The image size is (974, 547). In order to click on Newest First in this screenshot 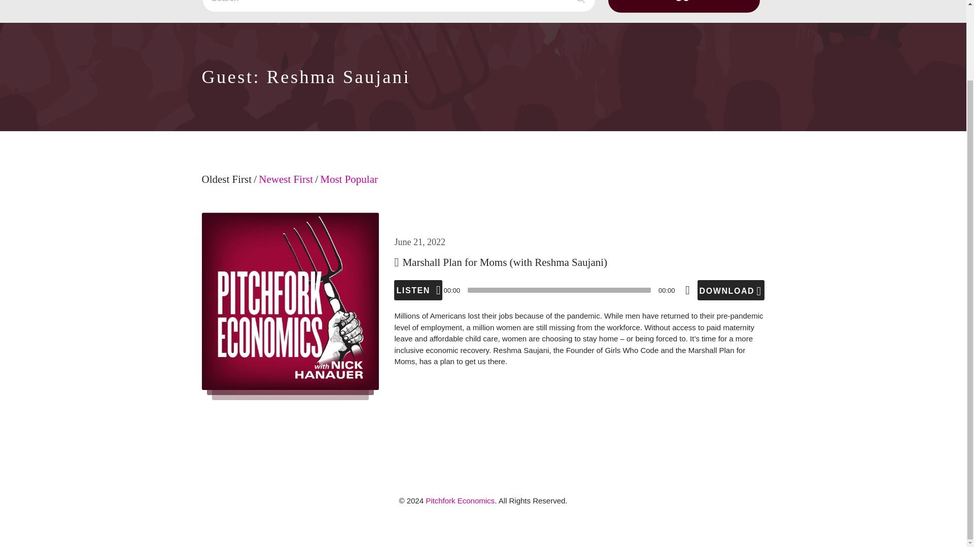, I will do `click(286, 186)`.